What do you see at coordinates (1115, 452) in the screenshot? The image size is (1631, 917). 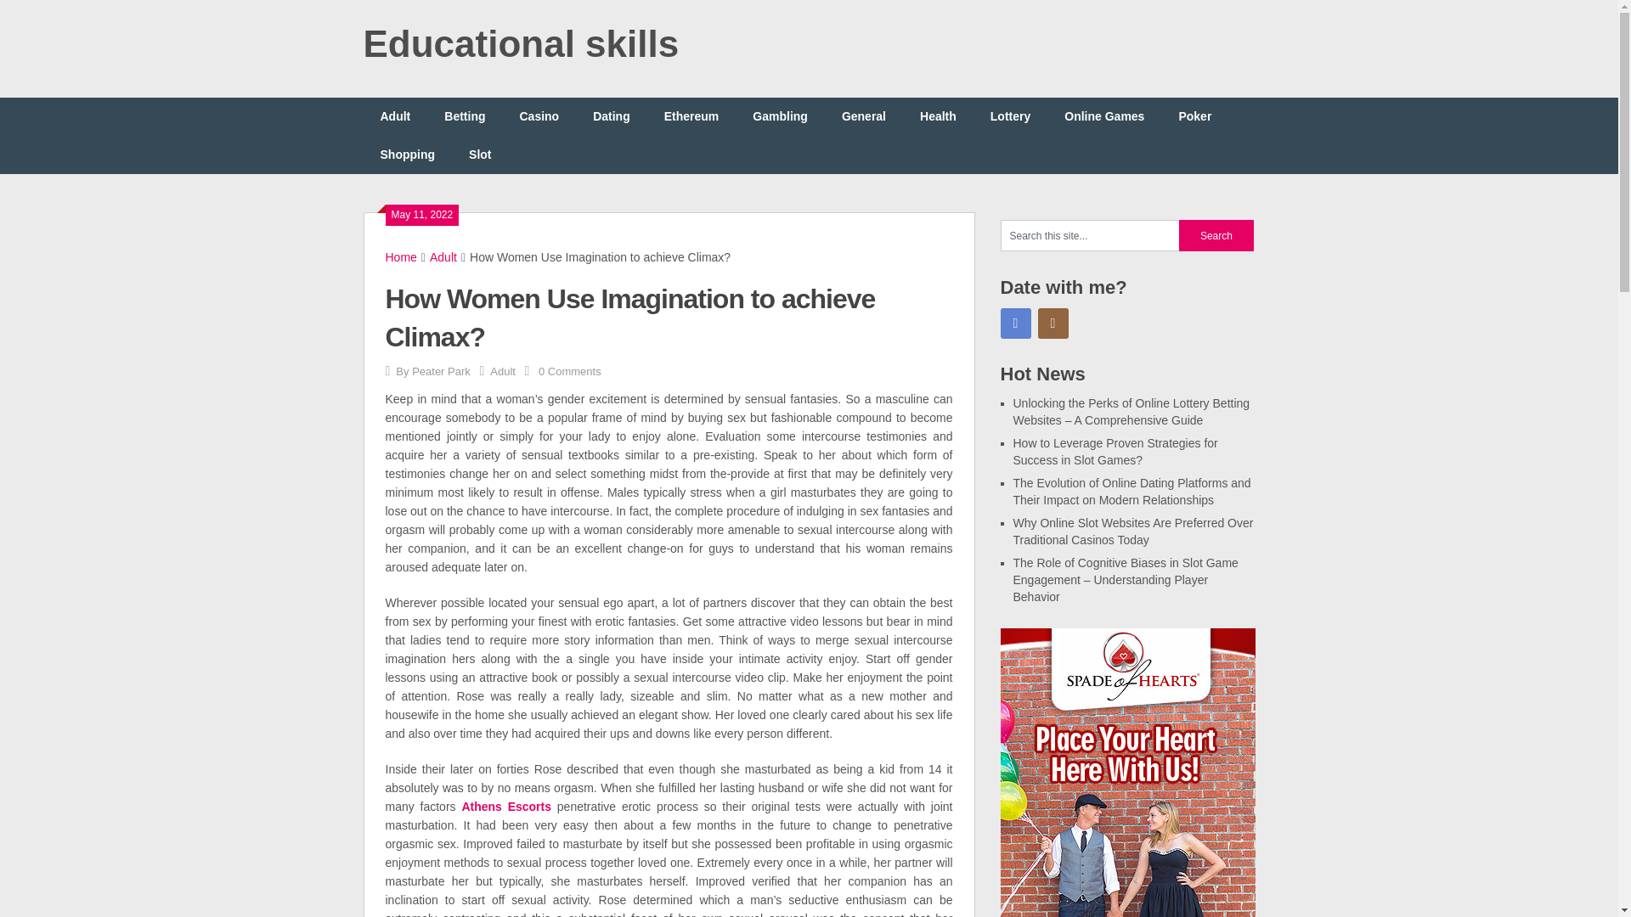 I see `How to Leverage Proven Strategies for Success in Slot Games?` at bounding box center [1115, 452].